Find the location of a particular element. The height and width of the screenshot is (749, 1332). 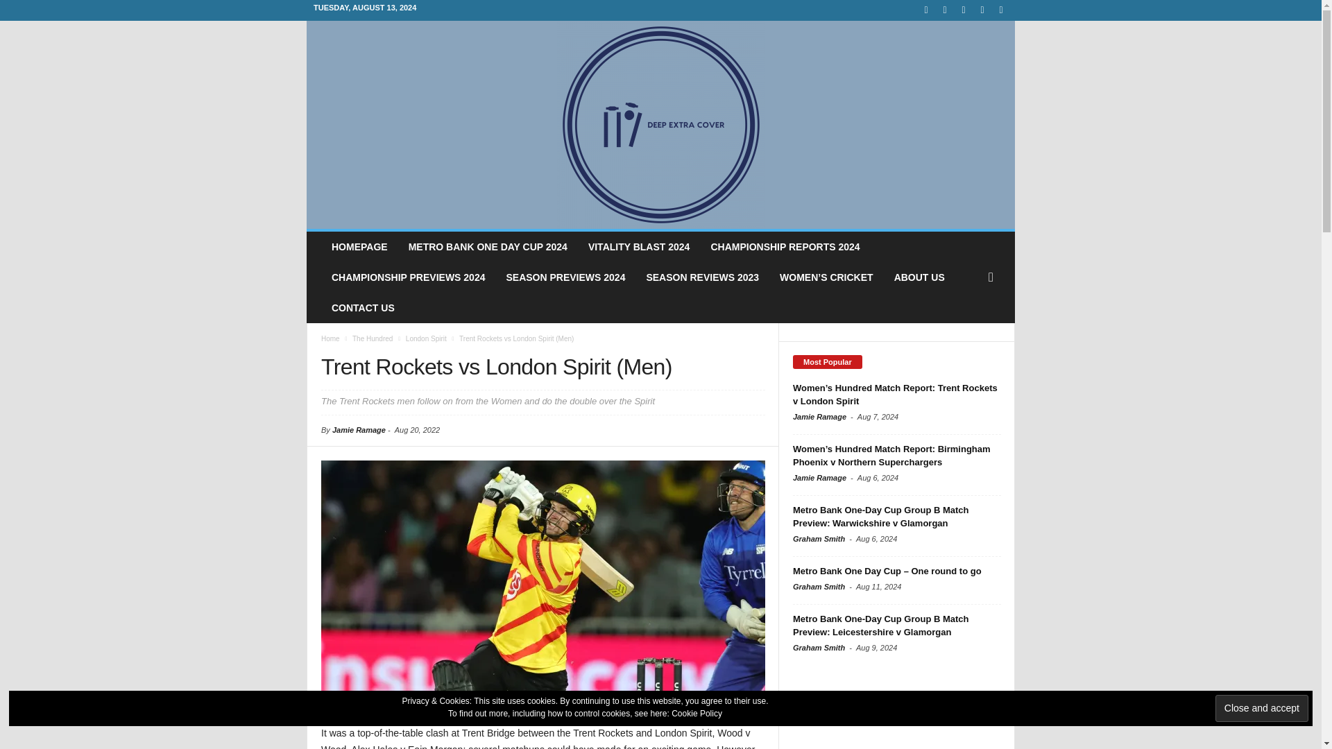

ABOUT US is located at coordinates (919, 277).